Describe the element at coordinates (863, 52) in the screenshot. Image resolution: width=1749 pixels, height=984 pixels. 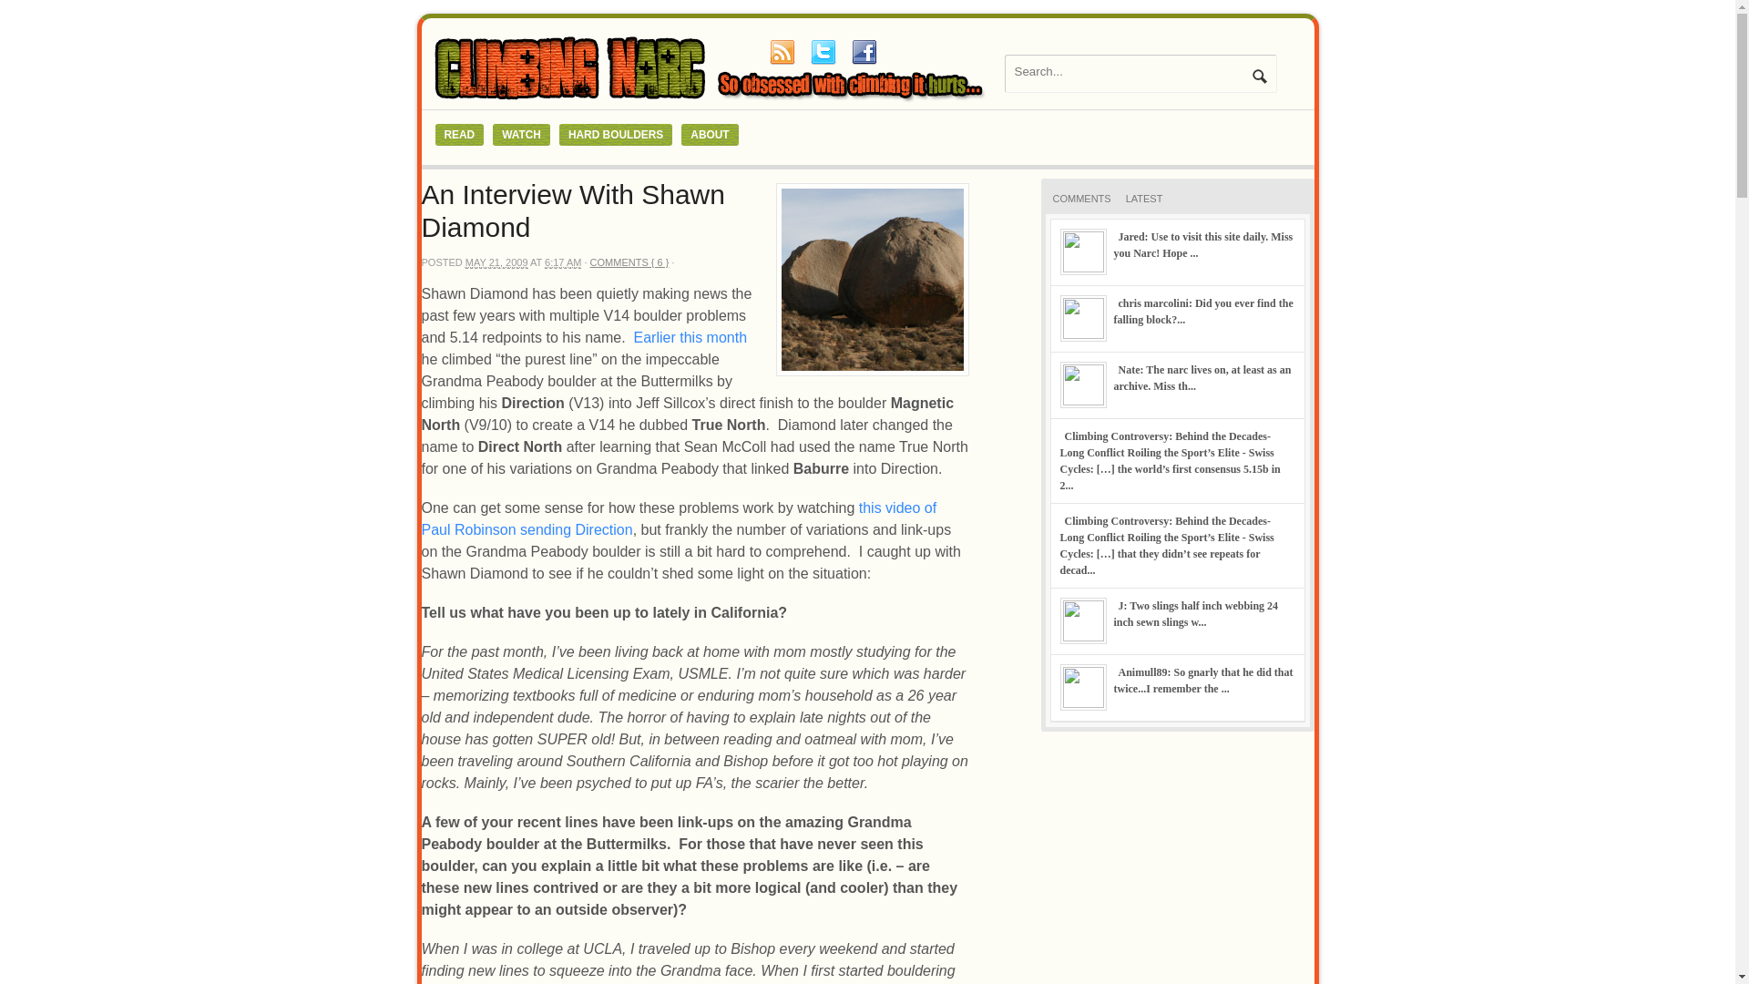
I see `Connect on Facebook` at that location.